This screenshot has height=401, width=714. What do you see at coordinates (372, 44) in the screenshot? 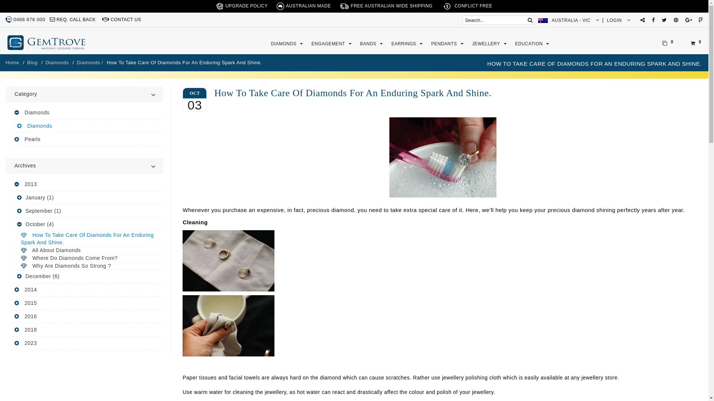
I see `BANDS` at bounding box center [372, 44].